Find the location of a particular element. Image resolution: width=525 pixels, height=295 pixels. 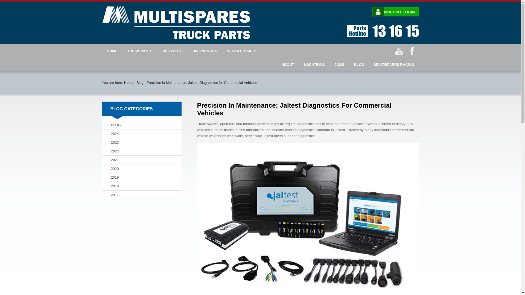

VEHICLE MAKES is located at coordinates (241, 51).